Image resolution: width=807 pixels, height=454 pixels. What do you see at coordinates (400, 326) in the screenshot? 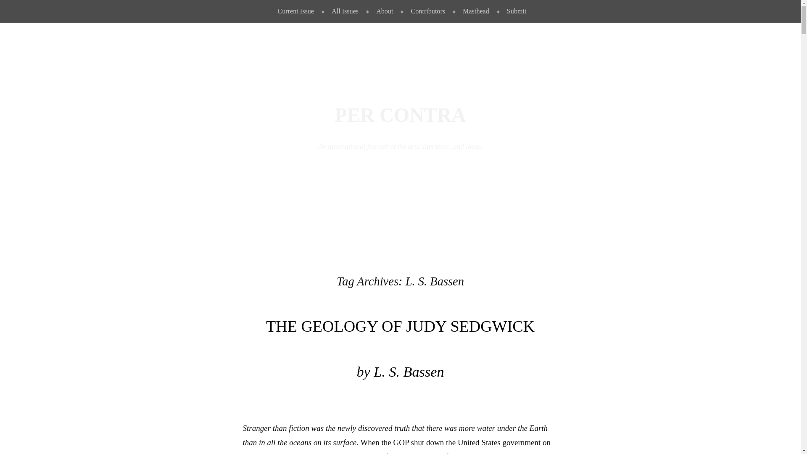
I see `THE GEOLOGY OF JUDY SEDGWICK` at bounding box center [400, 326].